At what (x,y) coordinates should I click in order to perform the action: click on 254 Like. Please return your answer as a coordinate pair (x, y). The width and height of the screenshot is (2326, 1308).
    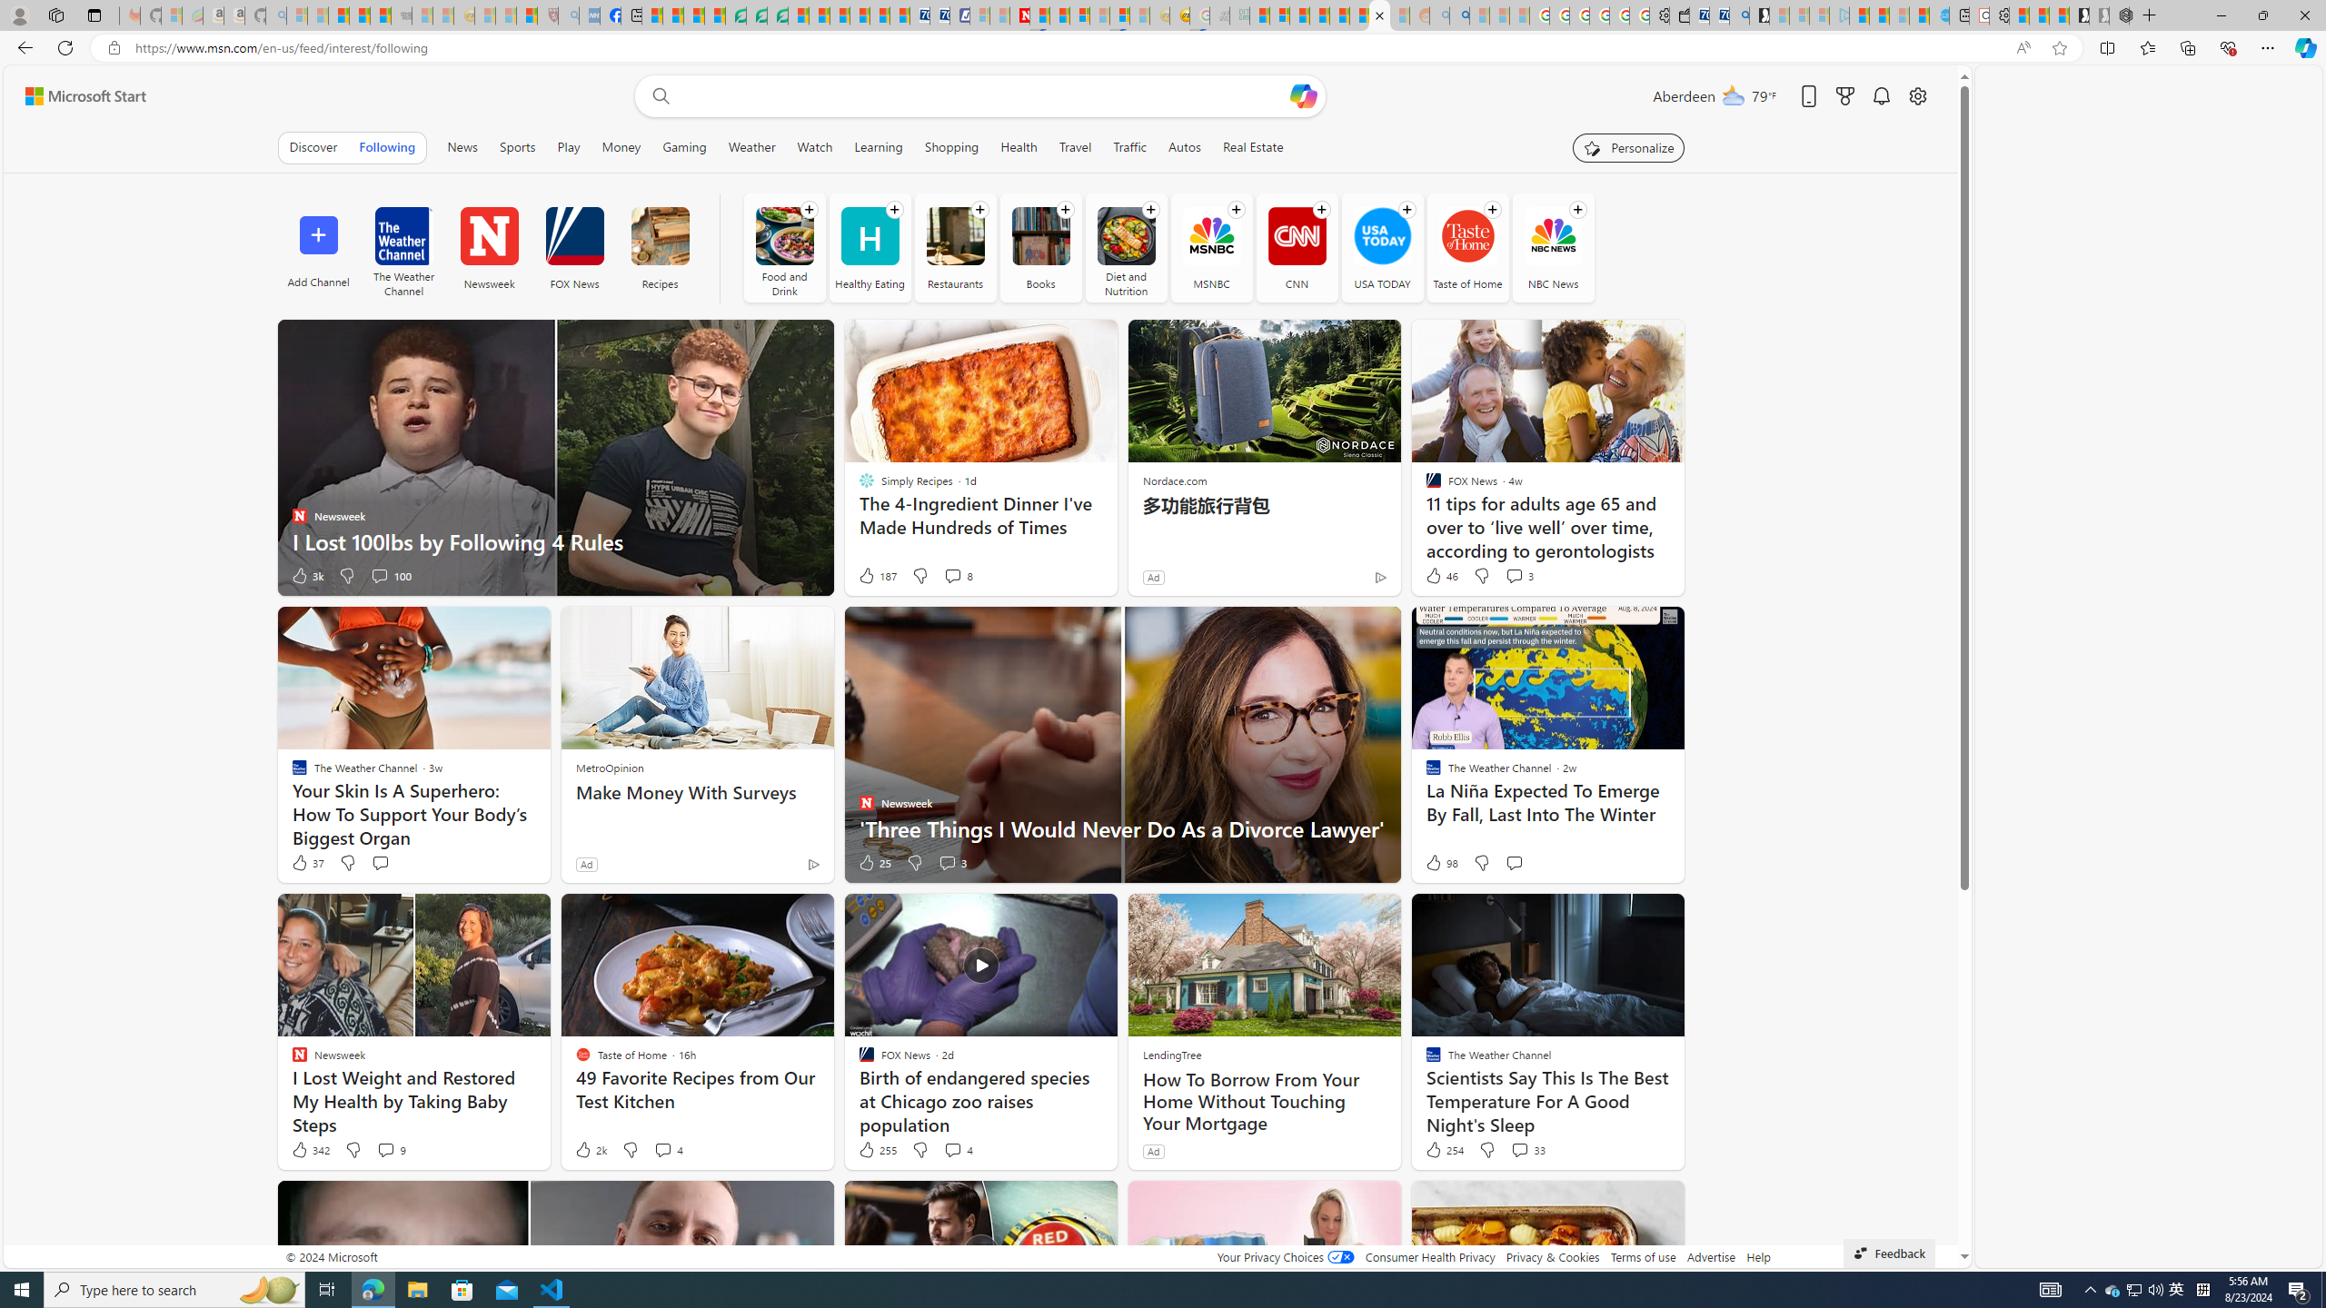
    Looking at the image, I should click on (1443, 1150).